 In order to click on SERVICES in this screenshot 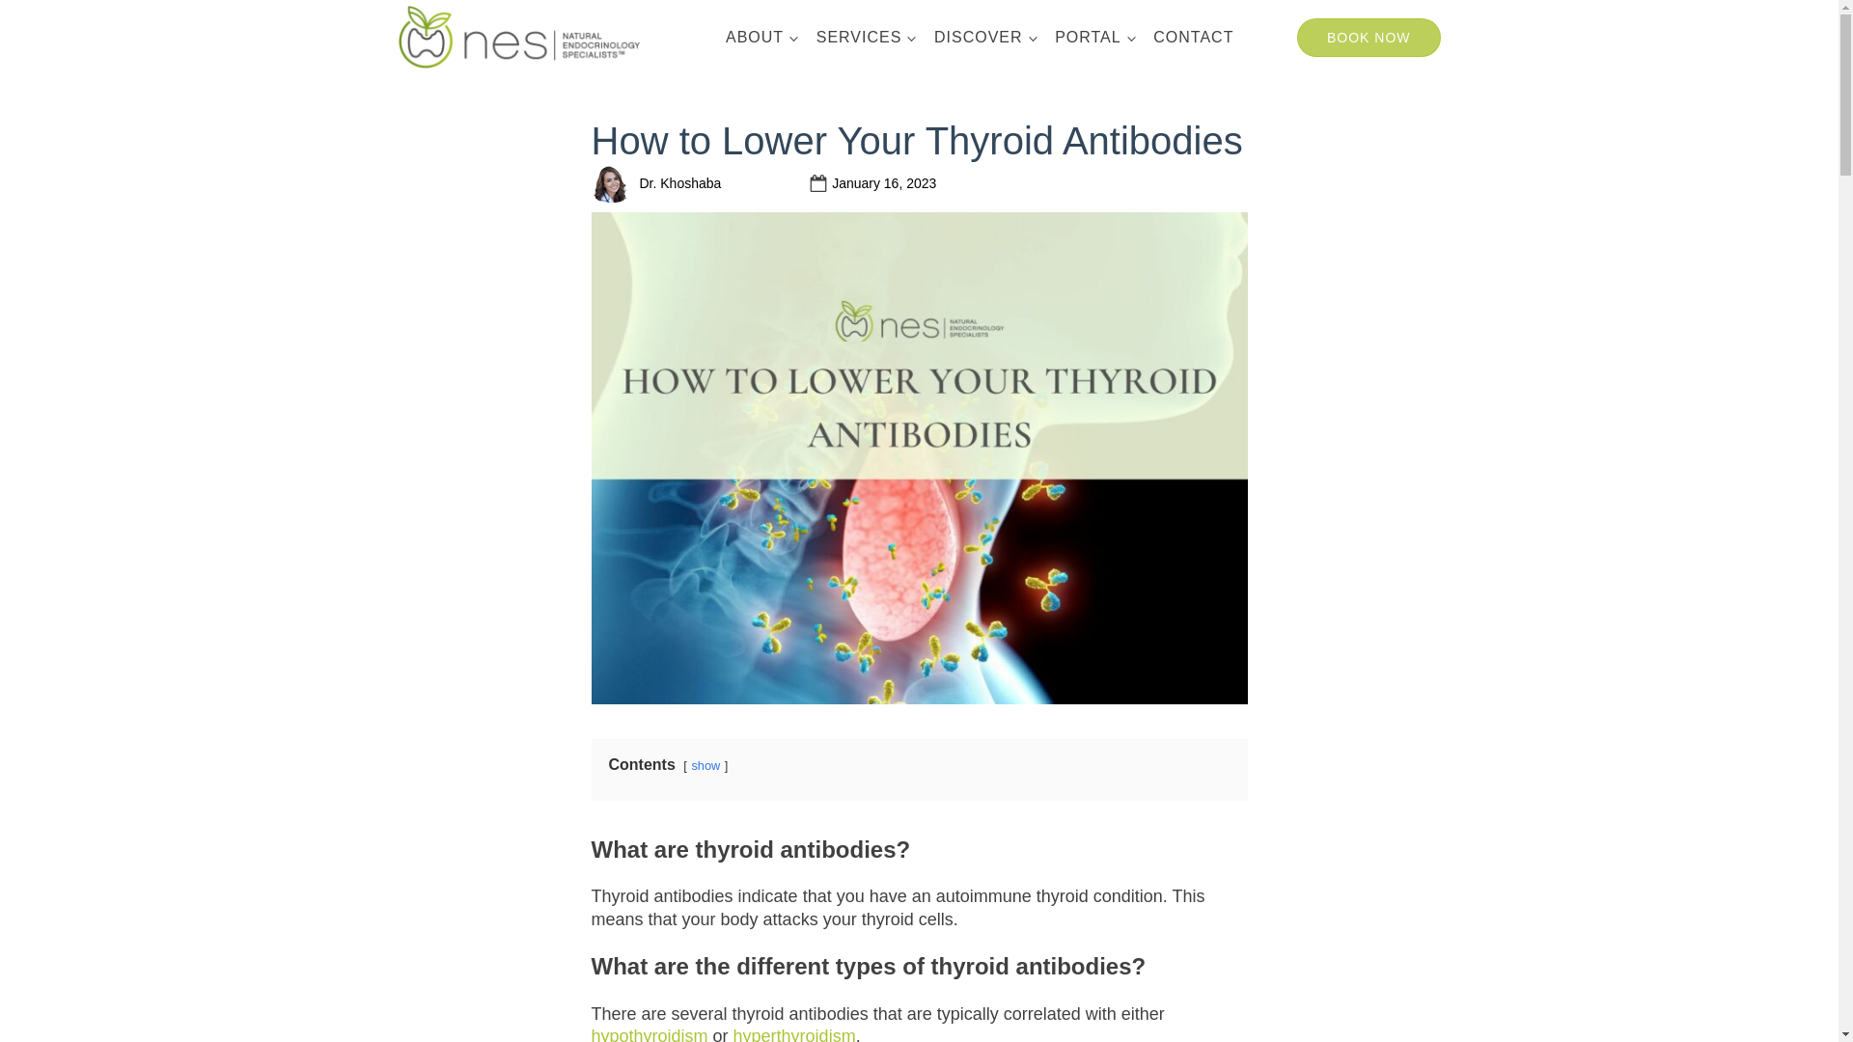, I will do `click(865, 37)`.